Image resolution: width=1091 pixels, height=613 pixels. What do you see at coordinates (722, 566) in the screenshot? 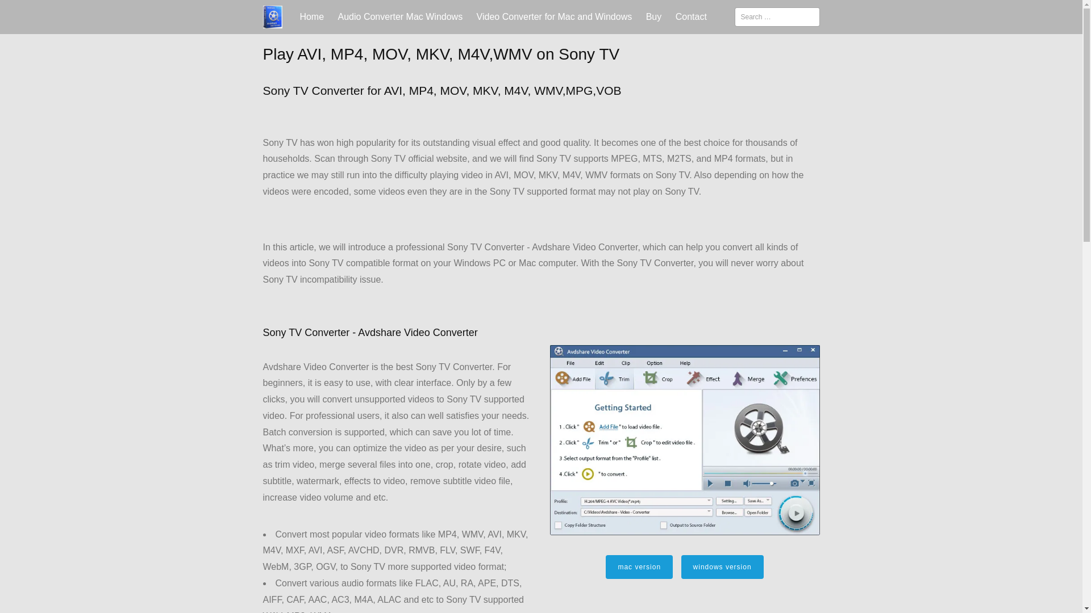
I see `windows version` at bounding box center [722, 566].